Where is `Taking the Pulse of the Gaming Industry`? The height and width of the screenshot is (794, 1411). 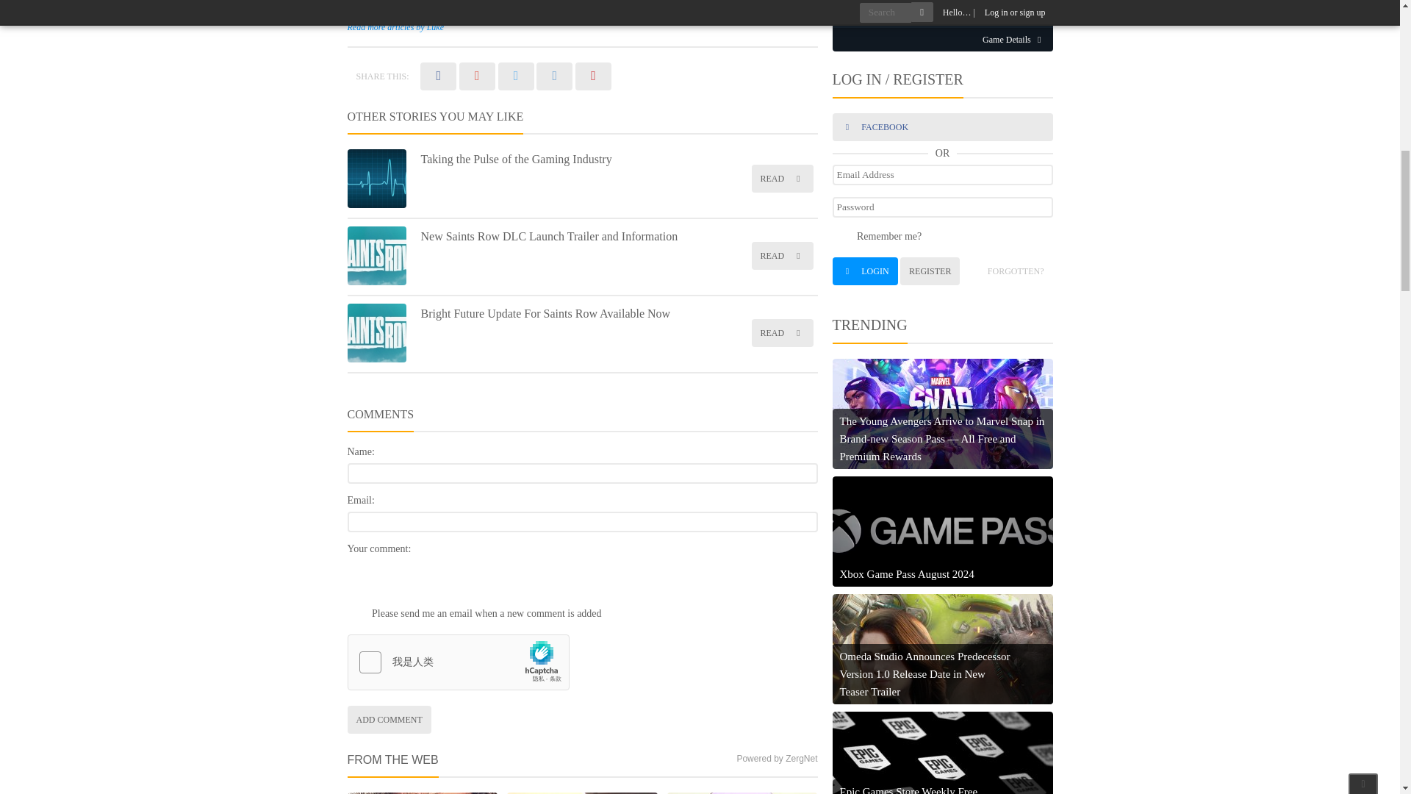 Taking the Pulse of the Gaming Industry is located at coordinates (516, 159).